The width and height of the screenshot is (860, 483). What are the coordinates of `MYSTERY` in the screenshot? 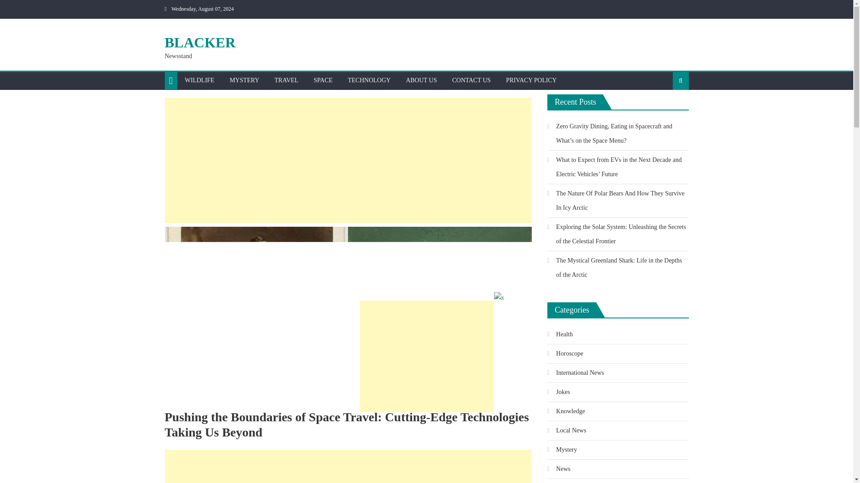 It's located at (244, 80).